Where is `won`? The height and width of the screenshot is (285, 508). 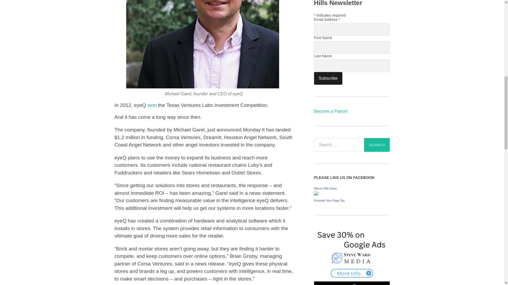
won is located at coordinates (152, 105).